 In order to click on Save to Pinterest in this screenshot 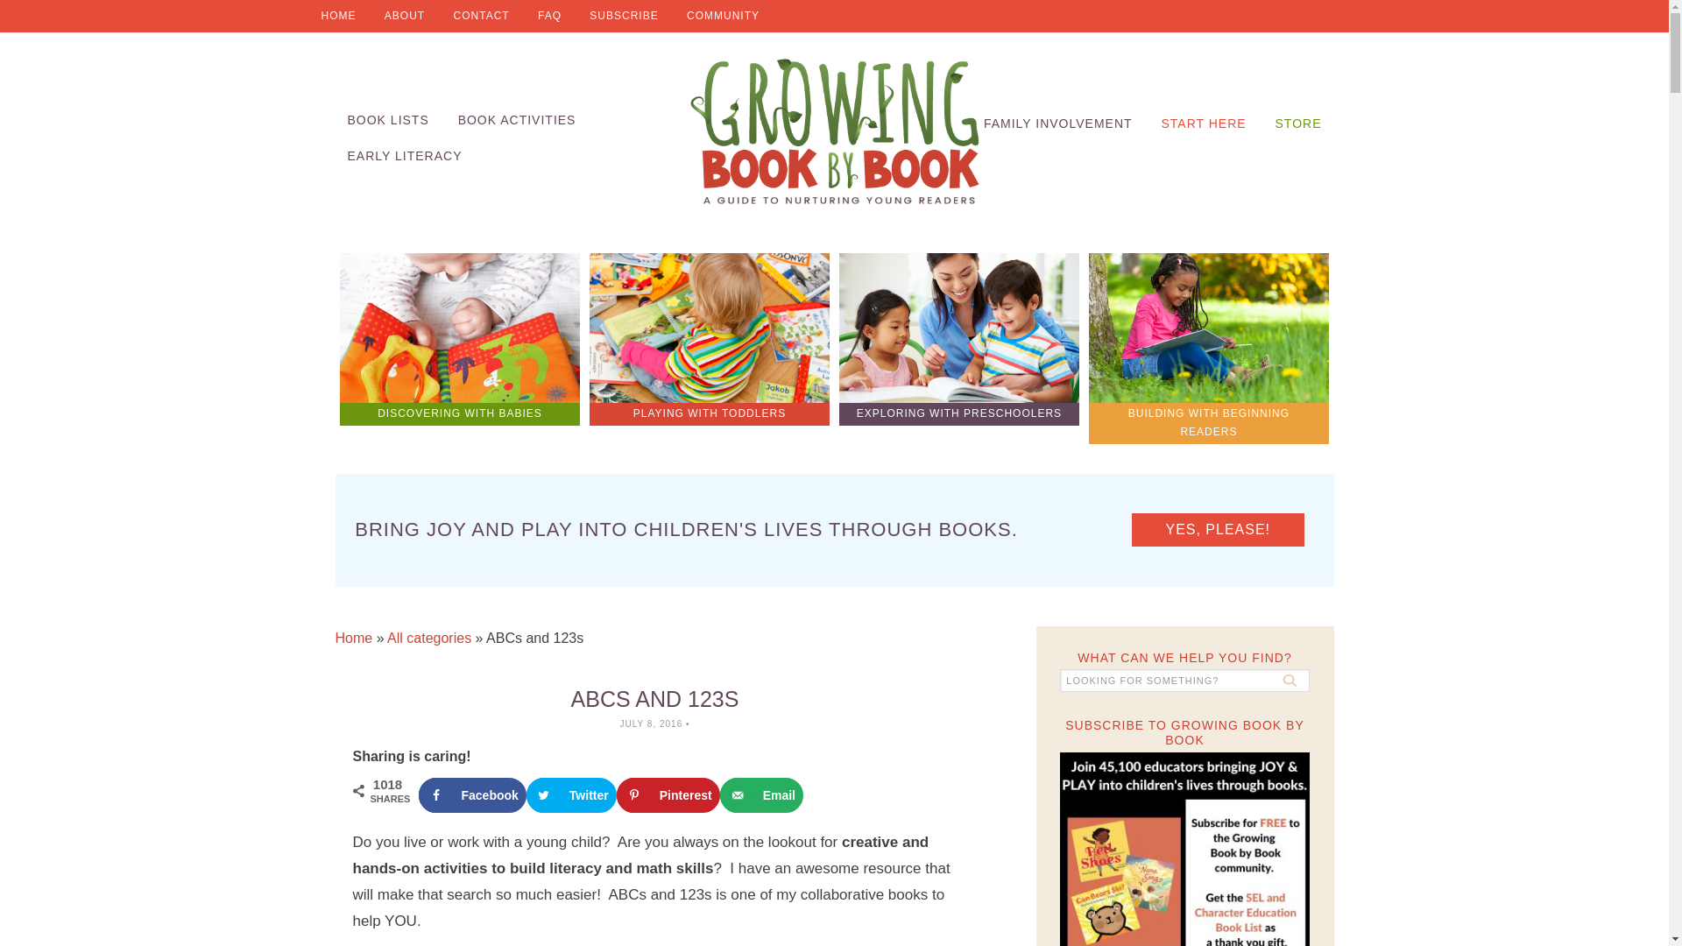, I will do `click(668, 794)`.